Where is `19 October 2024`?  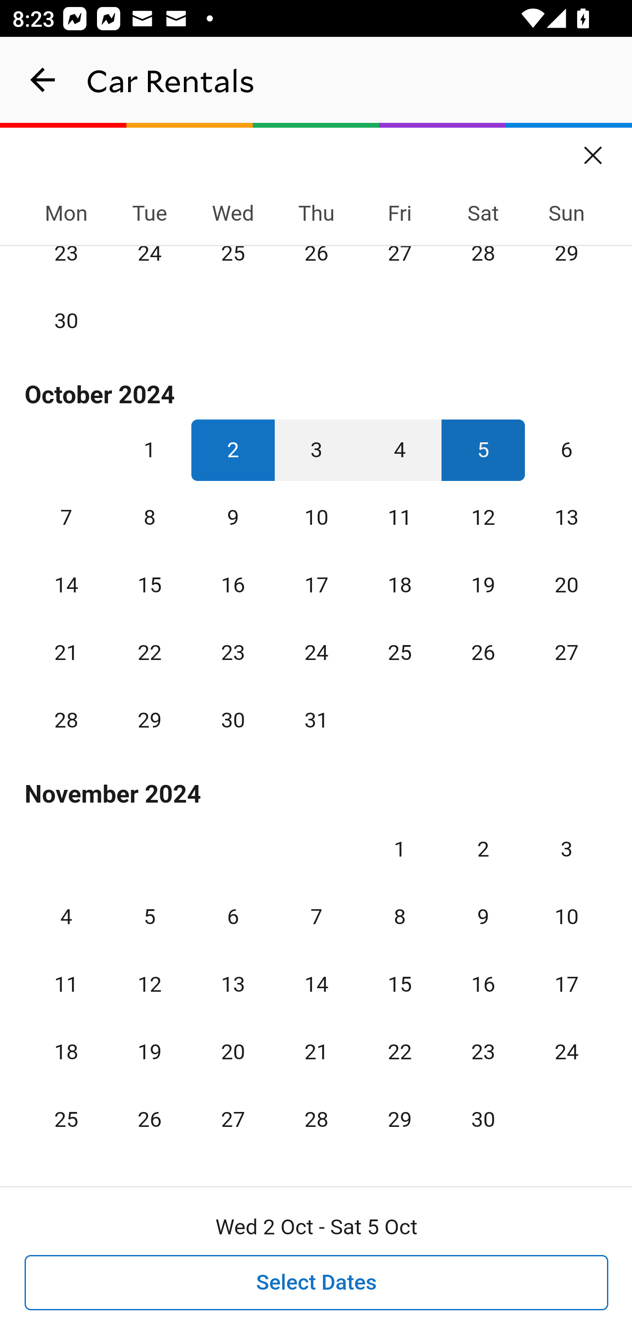
19 October 2024 is located at coordinates (483, 584).